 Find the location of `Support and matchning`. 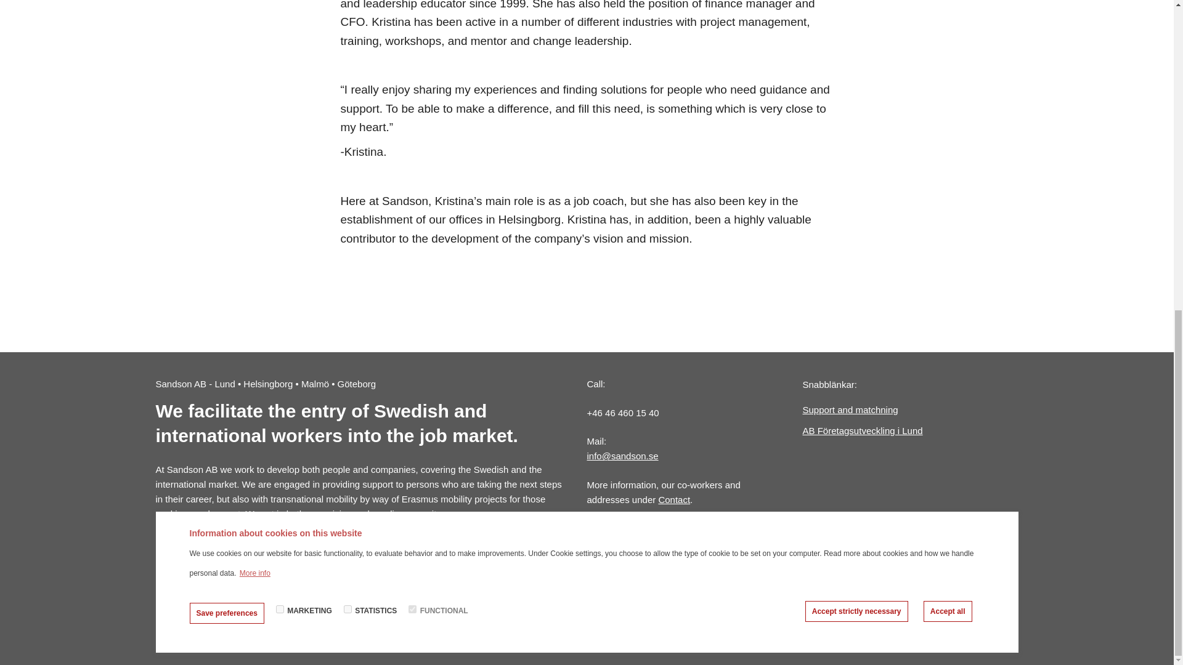

Support and matchning is located at coordinates (897, 410).